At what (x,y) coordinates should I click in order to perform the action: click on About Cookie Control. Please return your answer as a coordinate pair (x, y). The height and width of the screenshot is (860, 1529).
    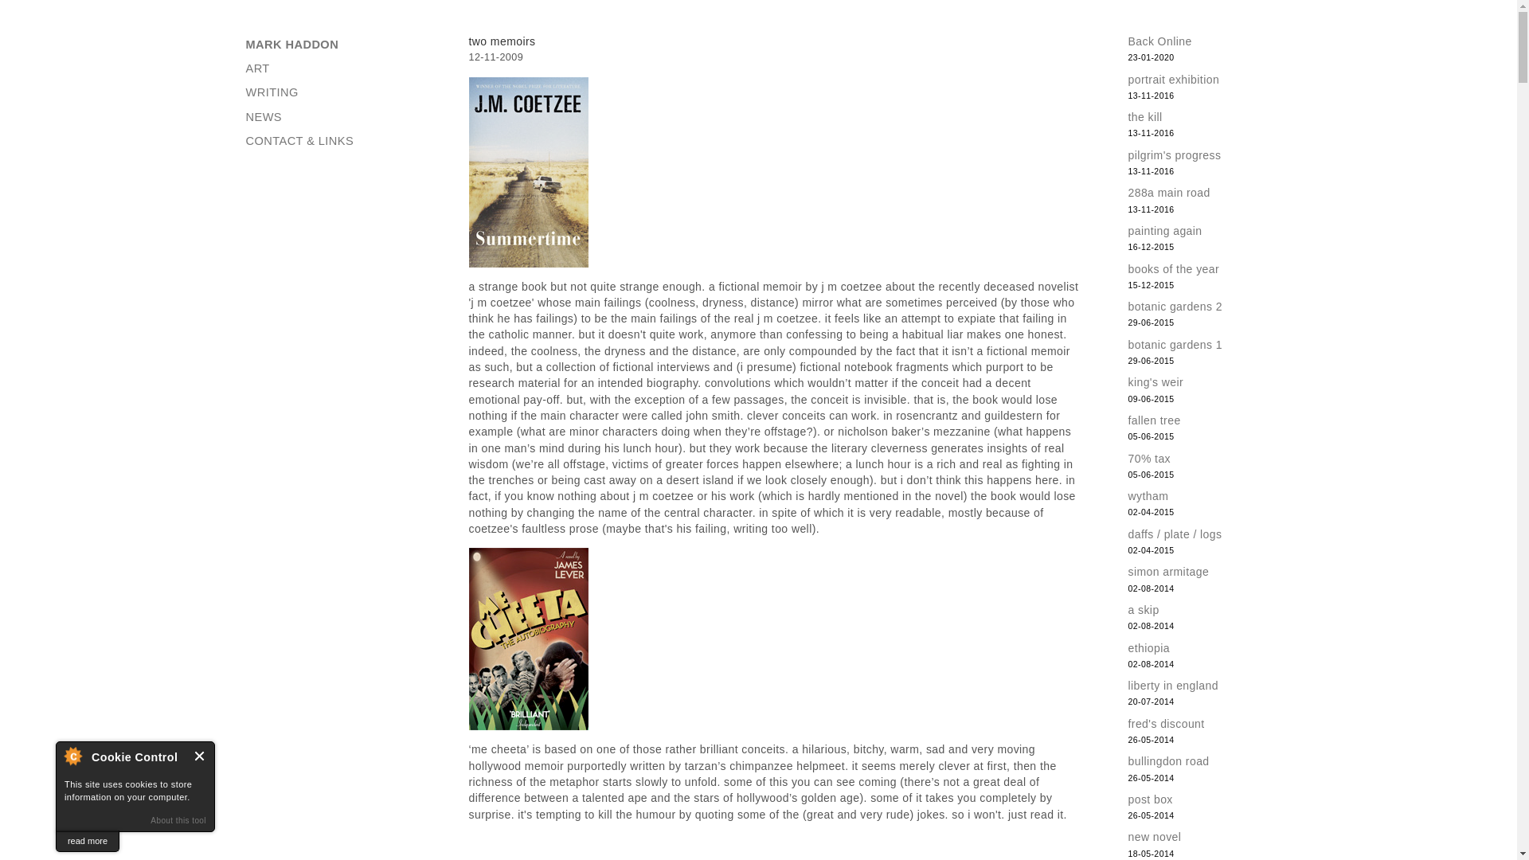
    Looking at the image, I should click on (72, 755).